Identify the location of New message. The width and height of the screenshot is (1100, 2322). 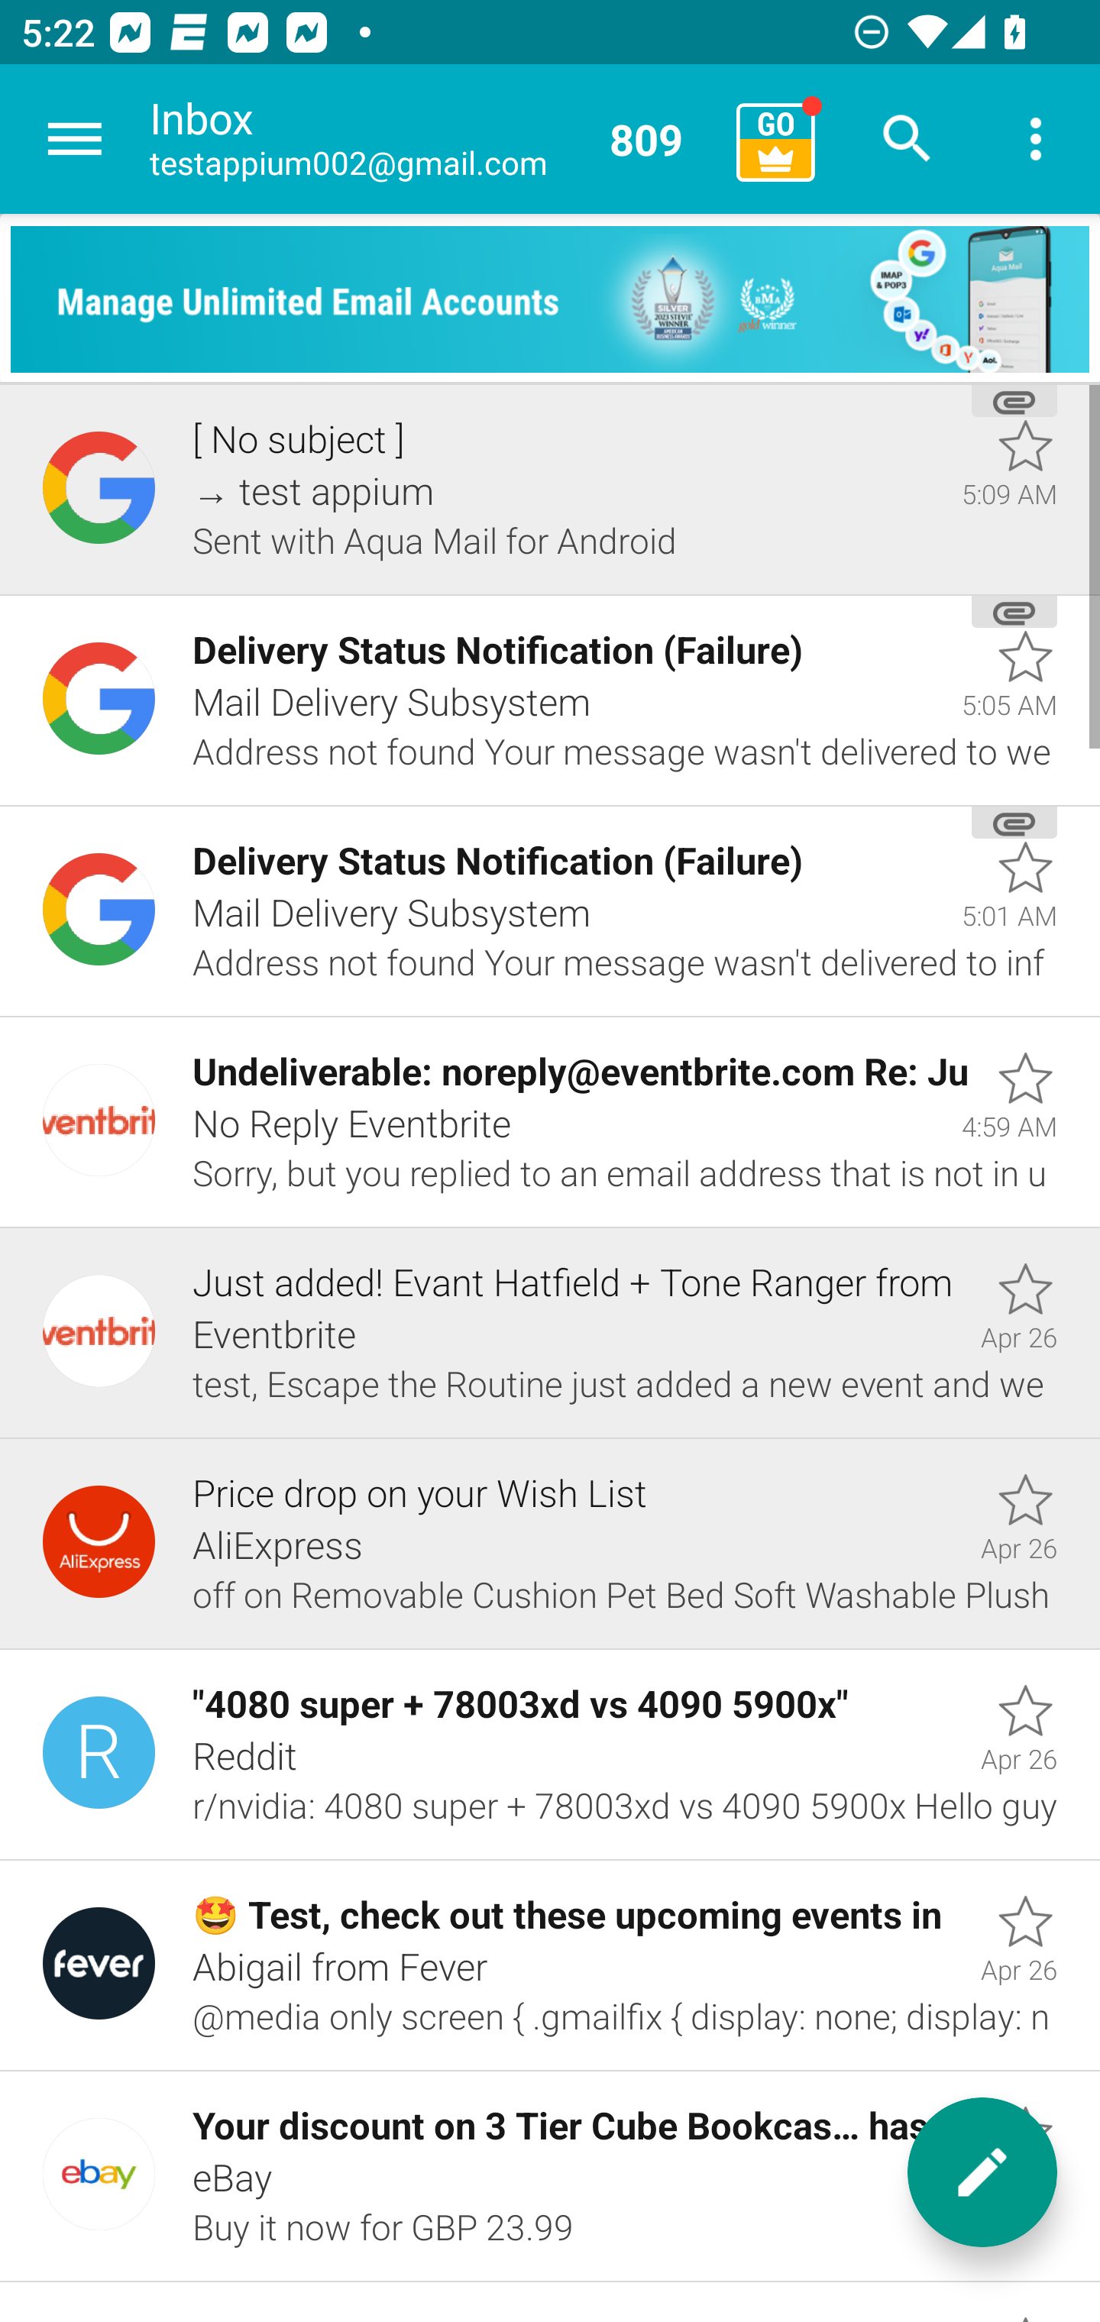
(982, 2172).